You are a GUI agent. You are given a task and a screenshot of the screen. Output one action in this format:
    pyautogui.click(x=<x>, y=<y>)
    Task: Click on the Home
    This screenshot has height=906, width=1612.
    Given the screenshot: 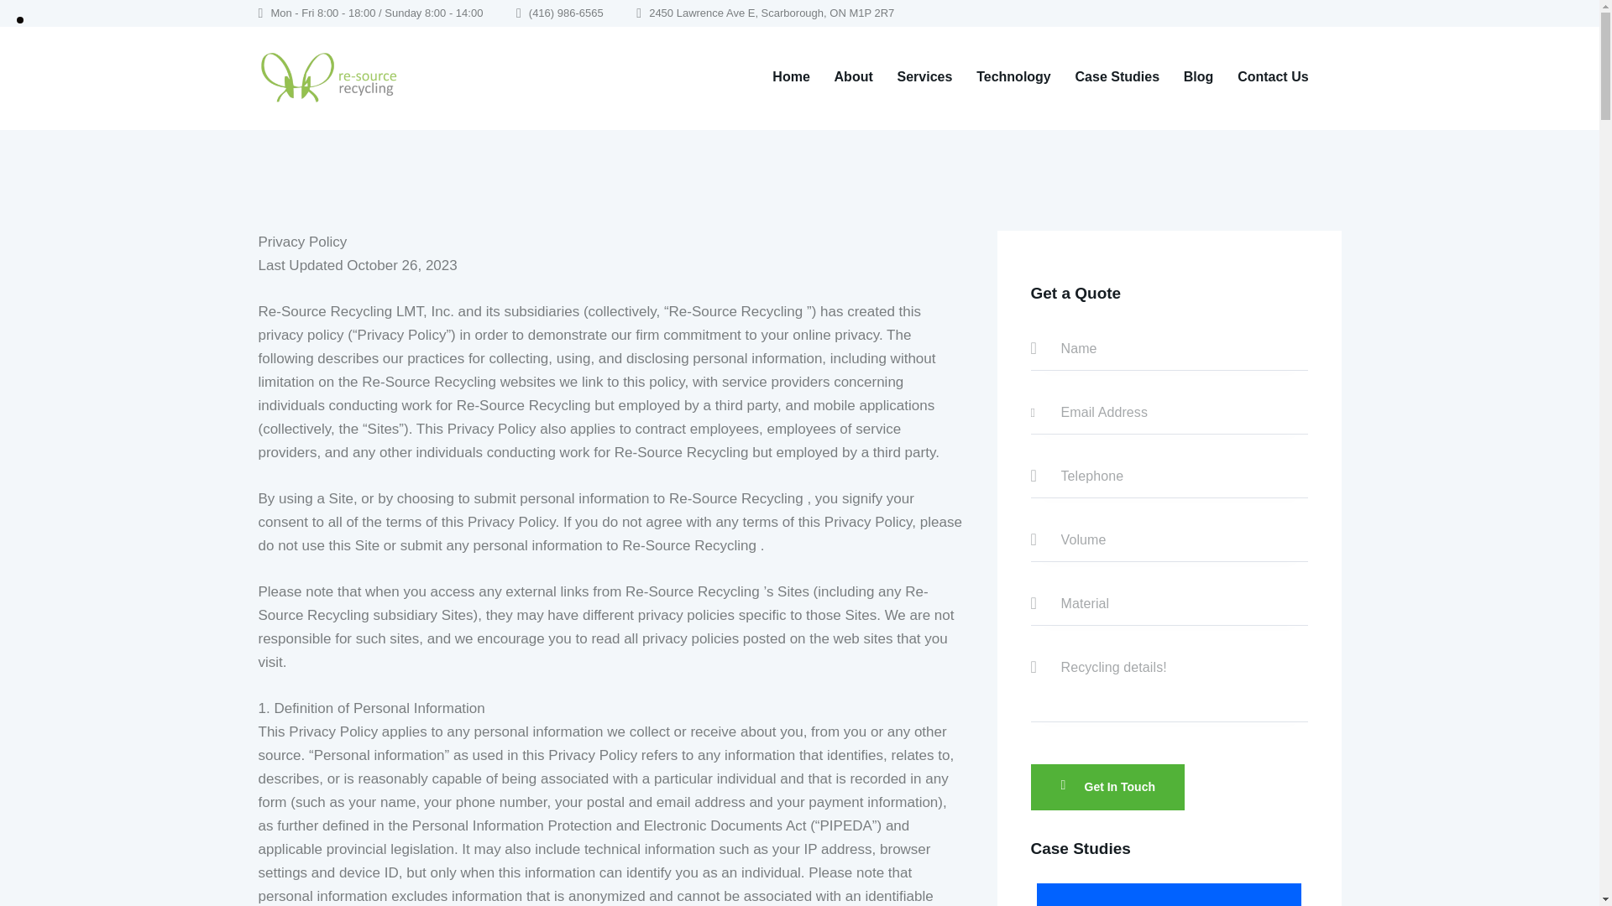 What is the action you would take?
    pyautogui.click(x=791, y=77)
    